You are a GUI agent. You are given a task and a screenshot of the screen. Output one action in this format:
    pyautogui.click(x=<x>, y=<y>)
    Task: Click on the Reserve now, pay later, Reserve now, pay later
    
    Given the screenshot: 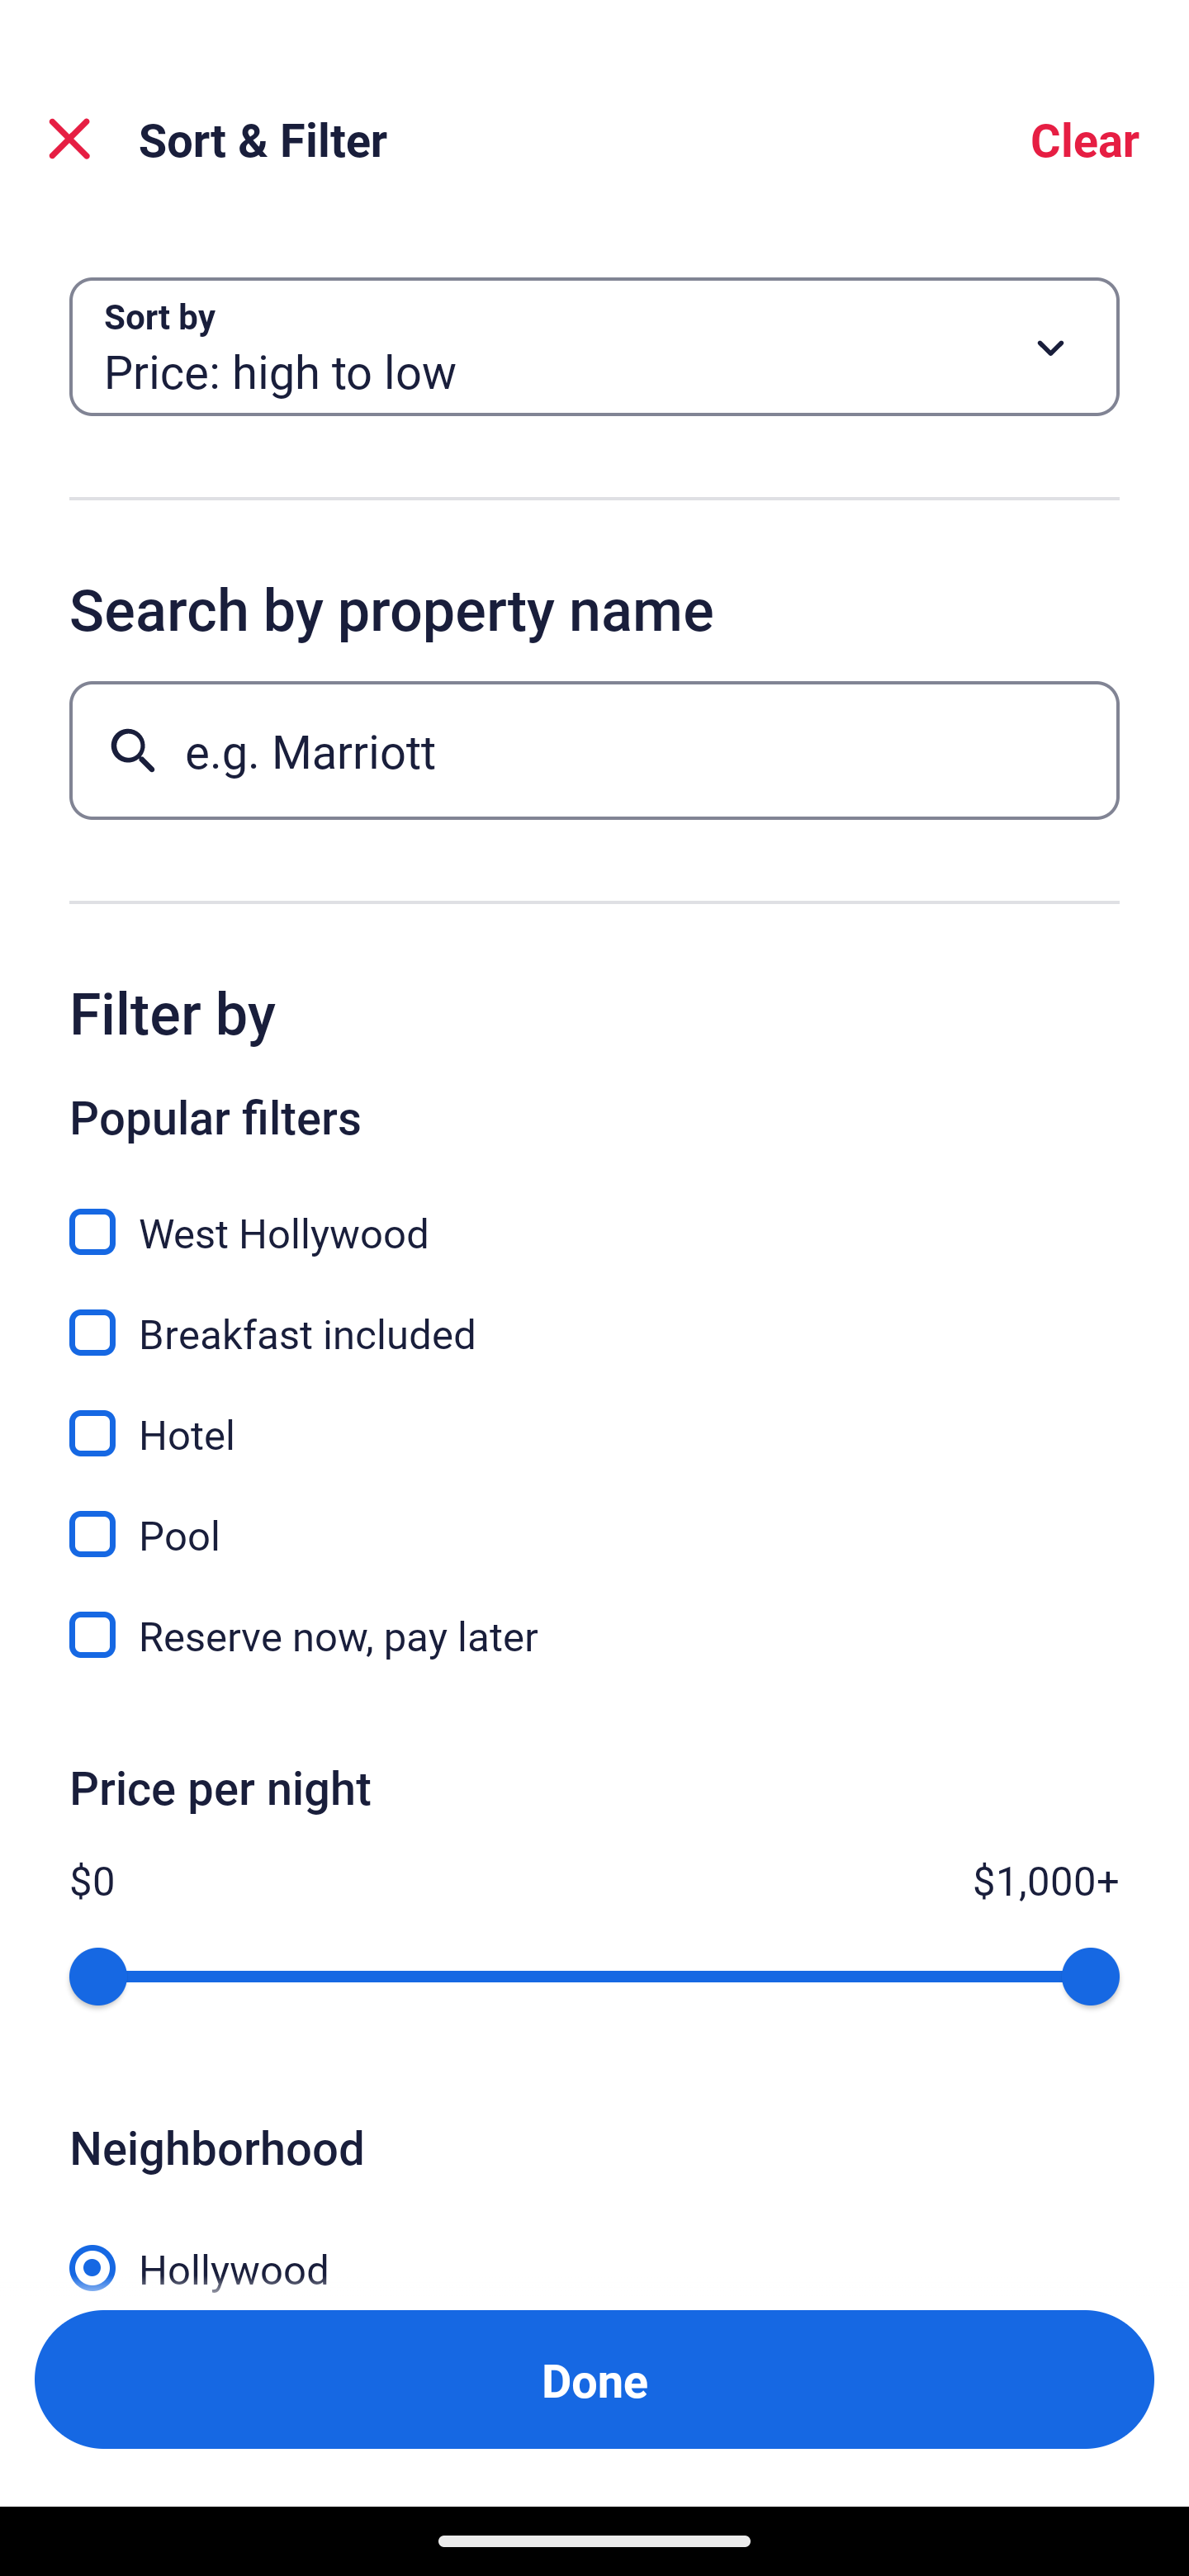 What is the action you would take?
    pyautogui.click(x=594, y=1635)
    